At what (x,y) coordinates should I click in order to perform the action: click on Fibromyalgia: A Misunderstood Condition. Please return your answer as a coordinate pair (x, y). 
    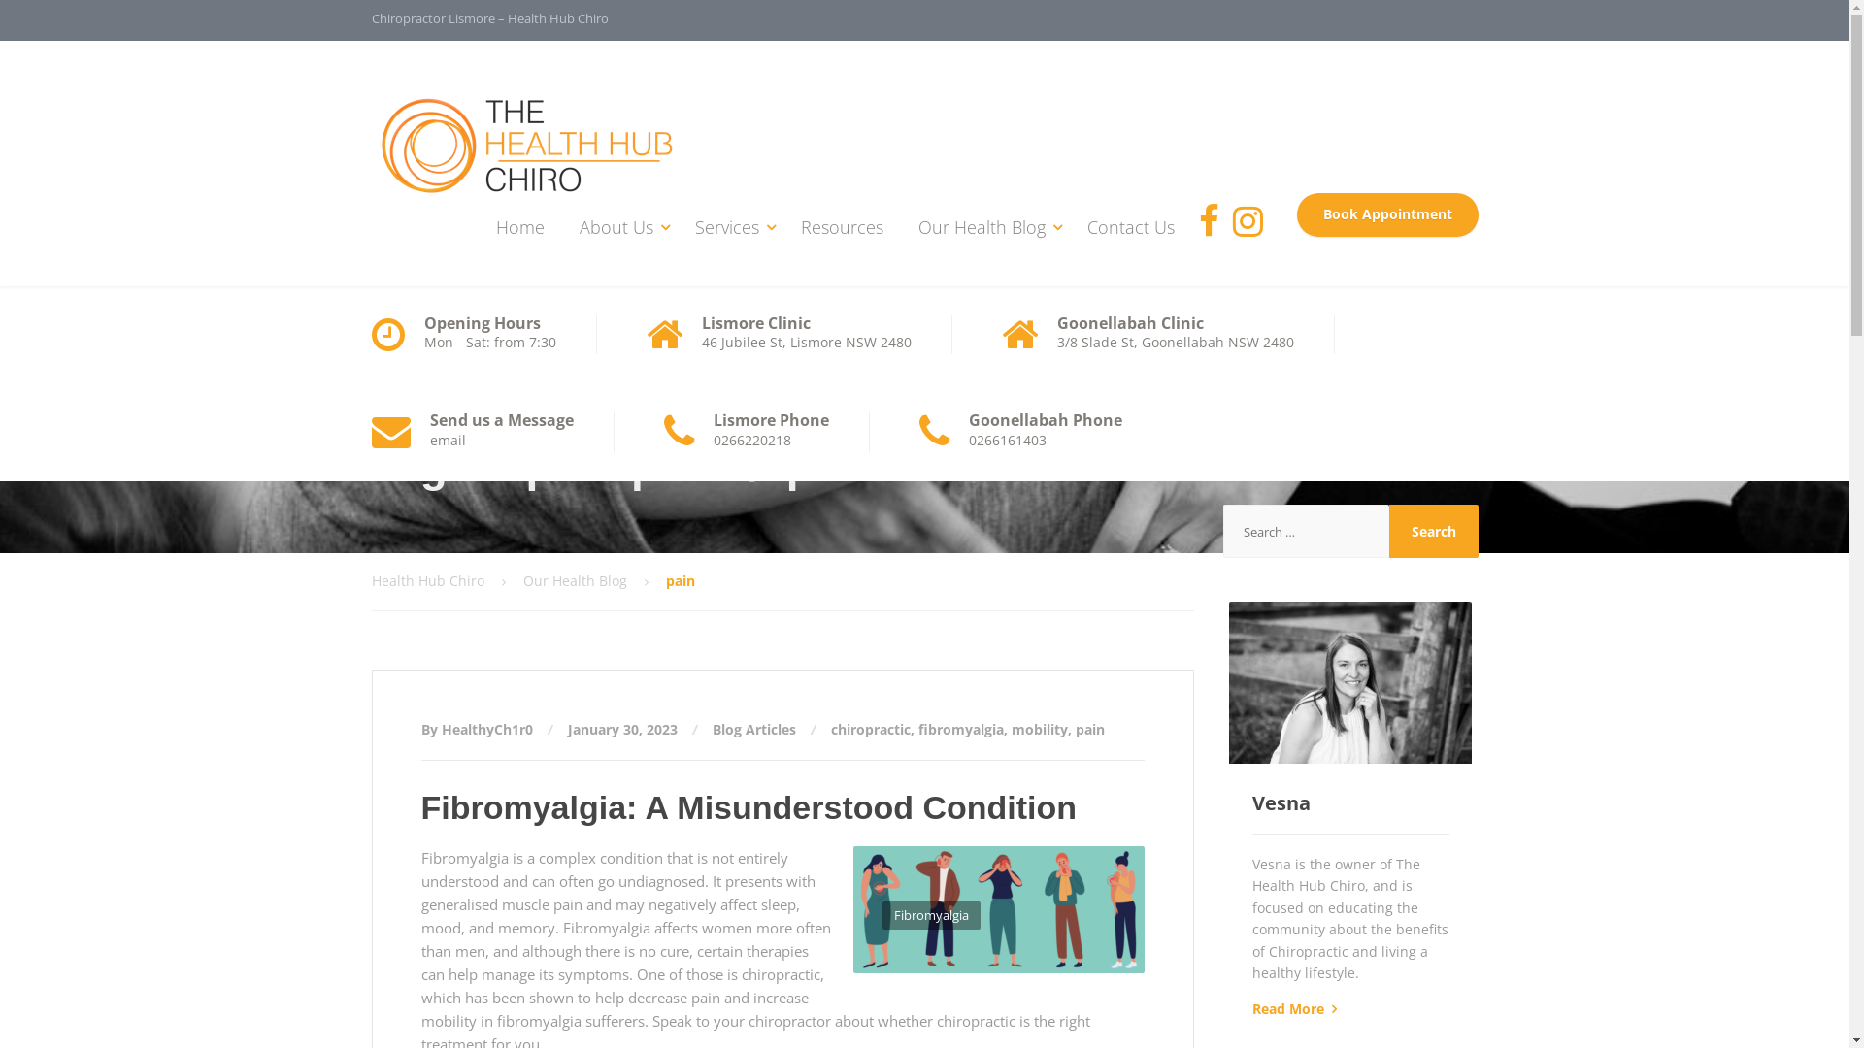
    Looking at the image, I should click on (749, 807).